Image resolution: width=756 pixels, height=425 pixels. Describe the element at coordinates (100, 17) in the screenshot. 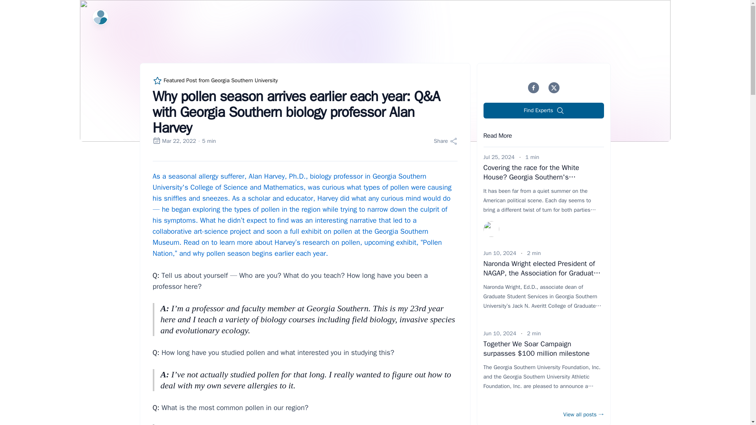

I see `ExpertFile Inc.` at that location.